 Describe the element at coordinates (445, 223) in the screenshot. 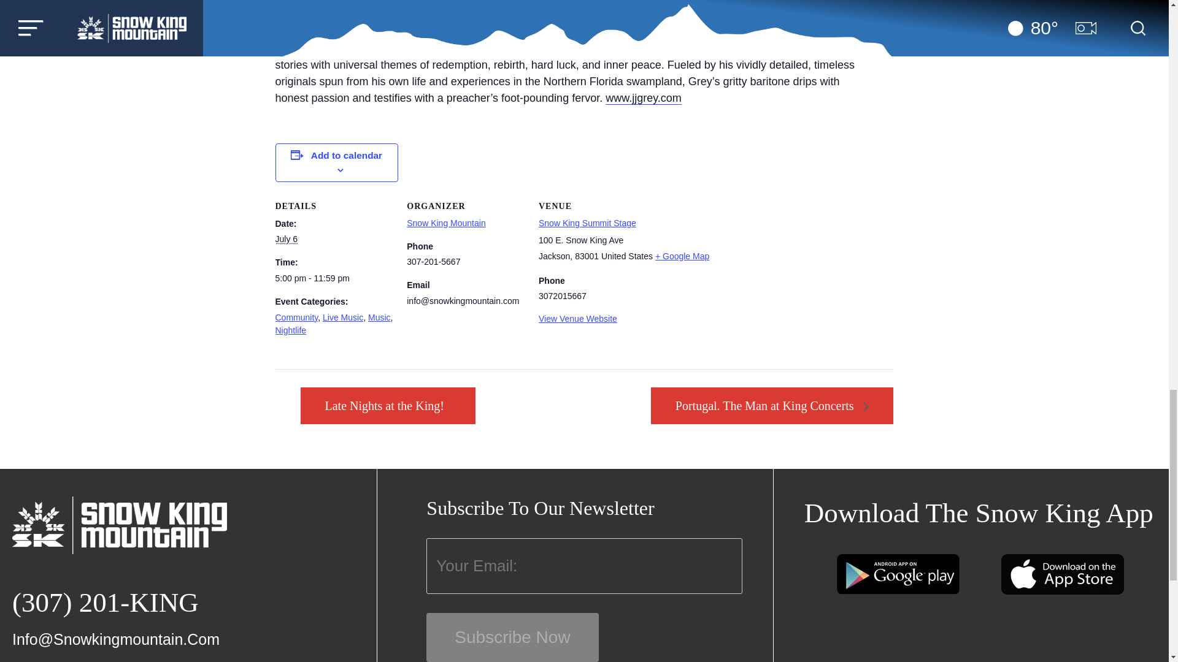

I see `Snow King Mountain` at that location.